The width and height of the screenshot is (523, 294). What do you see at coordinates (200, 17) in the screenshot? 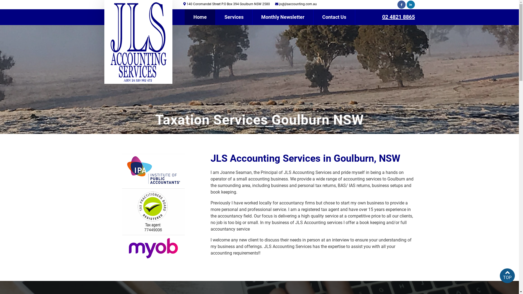
I see `Home` at bounding box center [200, 17].